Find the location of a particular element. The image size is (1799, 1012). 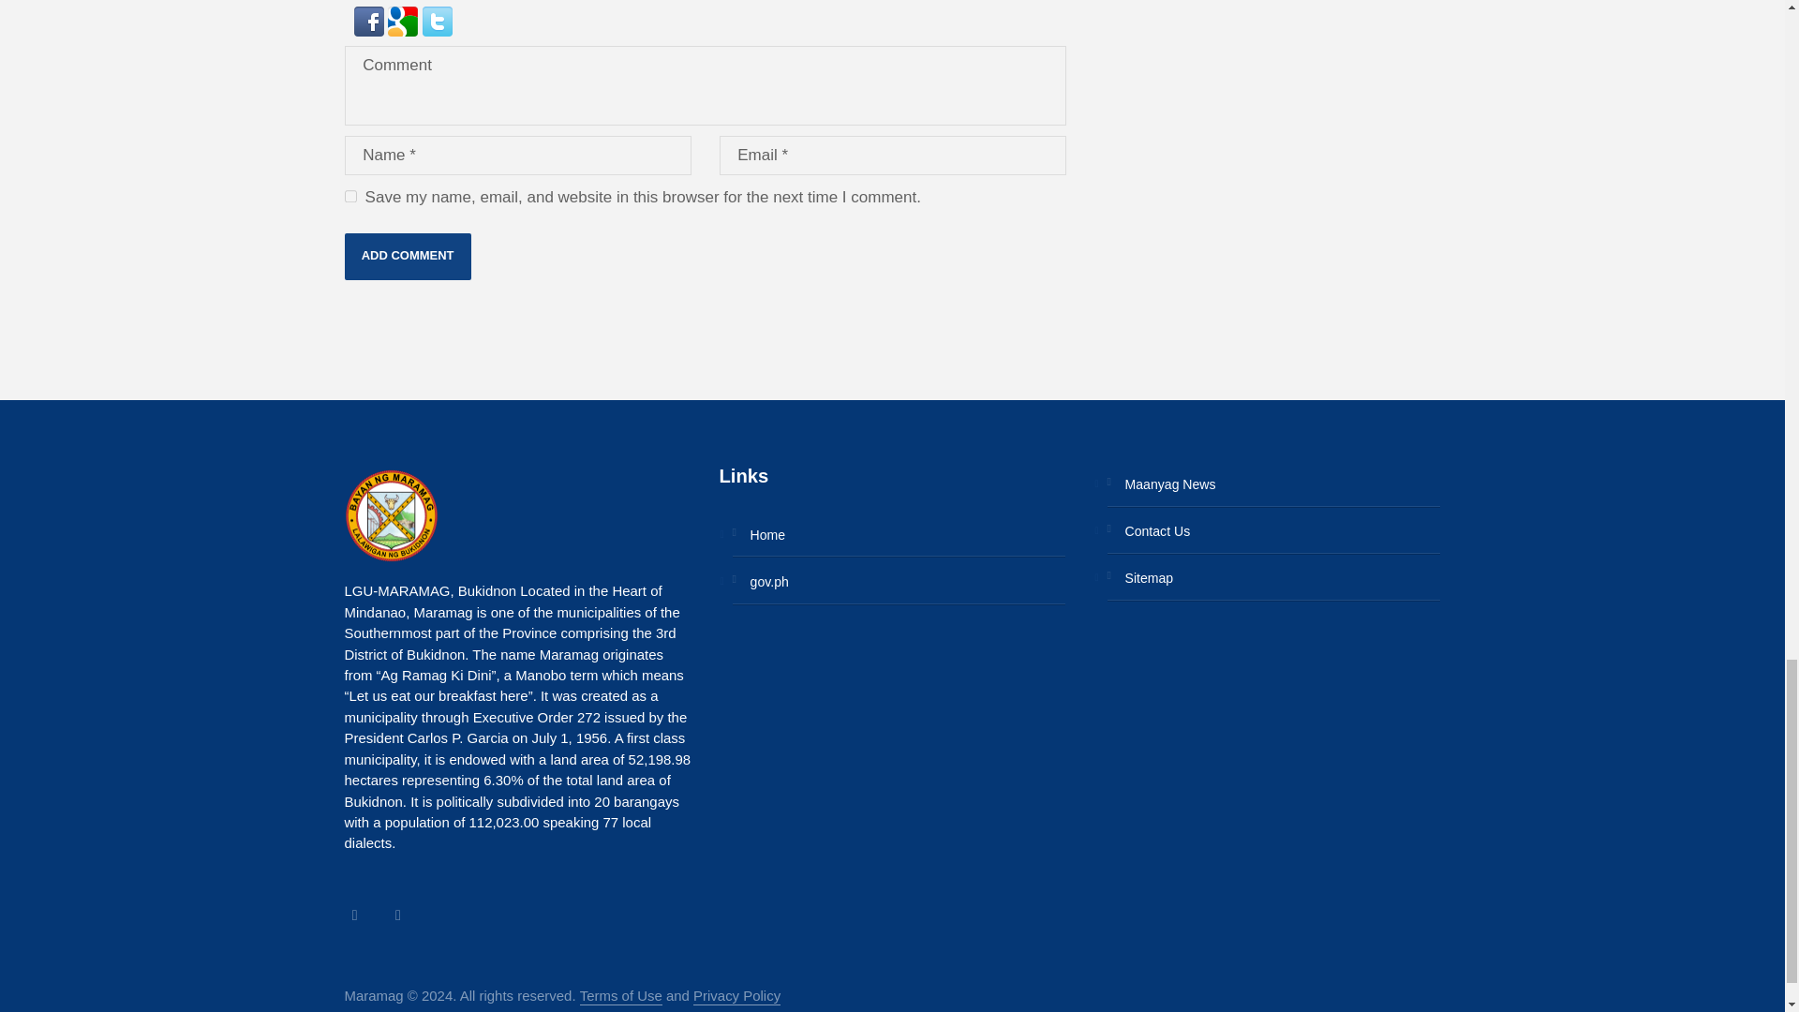

Add Comment is located at coordinates (409, 257).